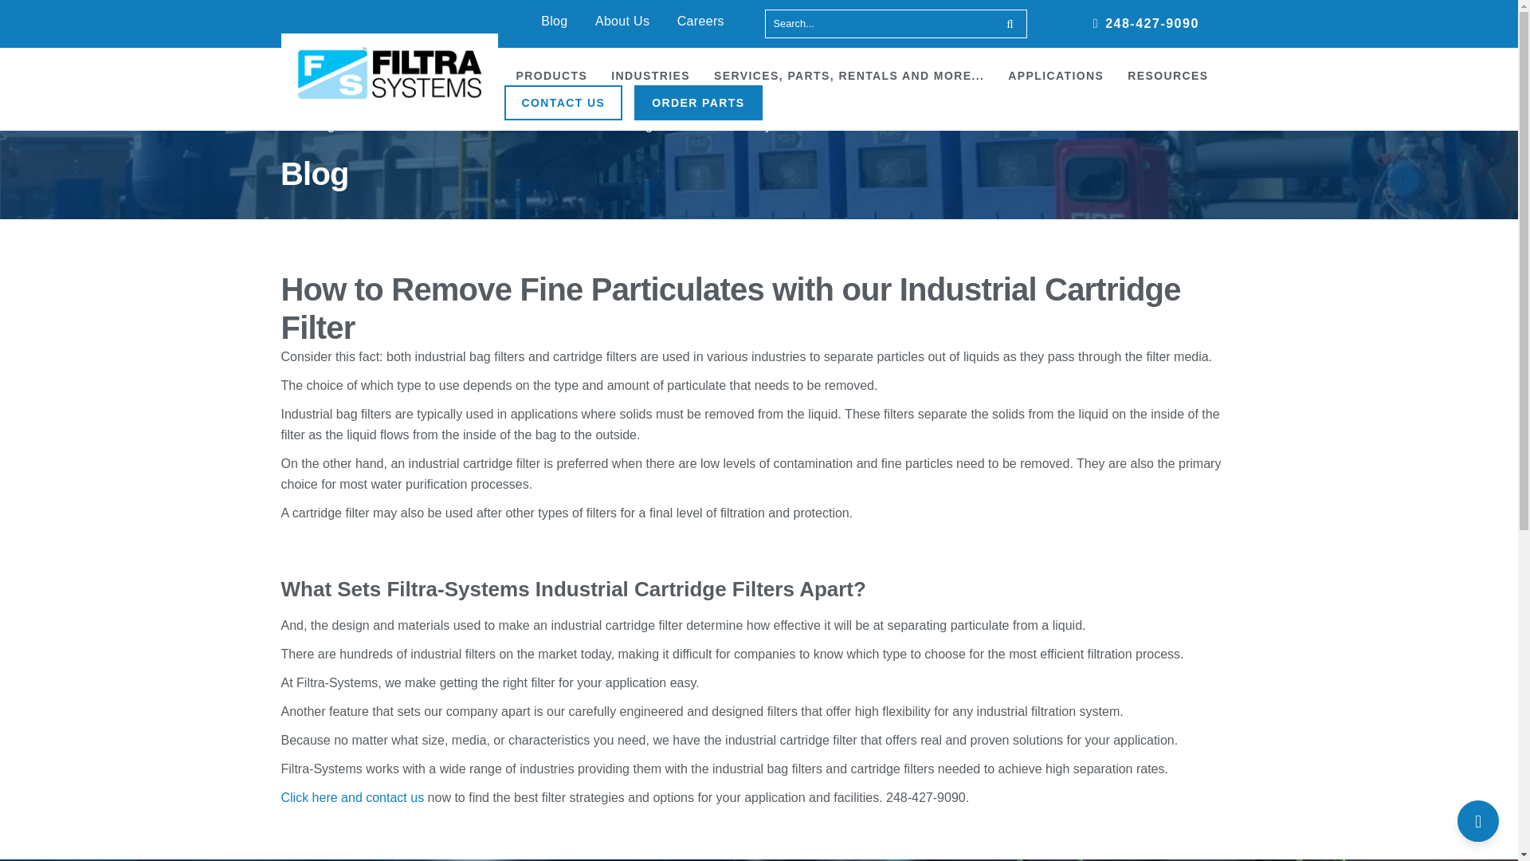 This screenshot has height=861, width=1530. I want to click on INDUSTRIES, so click(650, 75).